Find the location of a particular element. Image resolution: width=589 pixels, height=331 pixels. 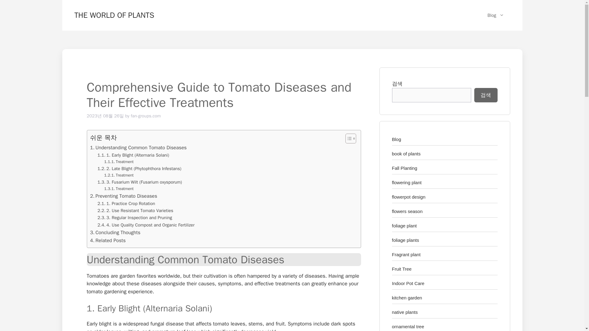

Treatment is located at coordinates (119, 189).